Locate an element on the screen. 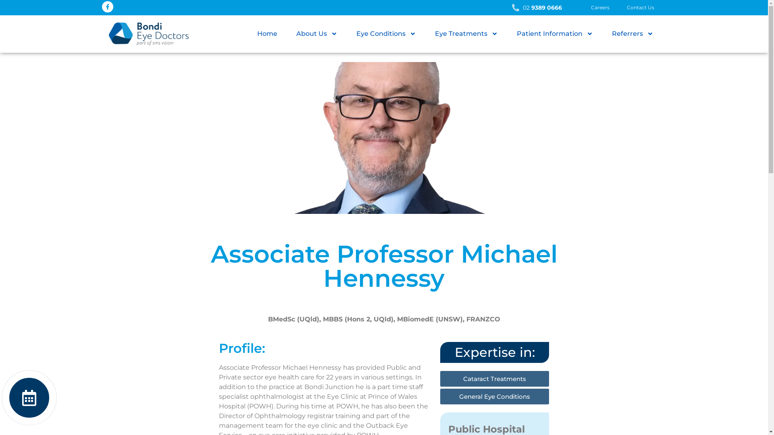 This screenshot has height=435, width=774. Eye Treatments is located at coordinates (466, 34).